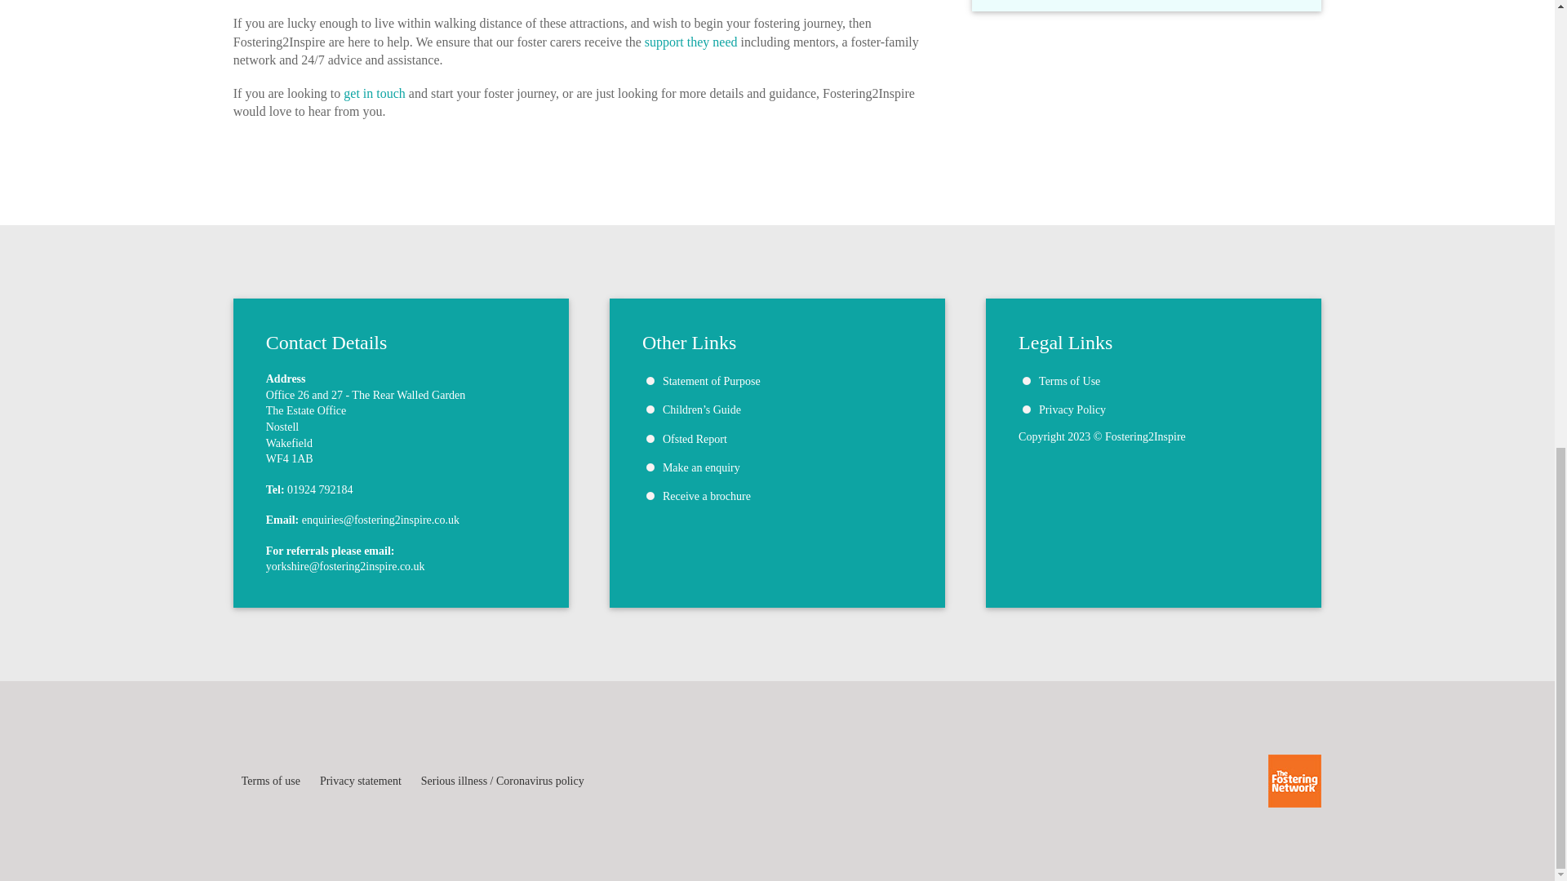  I want to click on Ofsted Report, so click(695, 439).